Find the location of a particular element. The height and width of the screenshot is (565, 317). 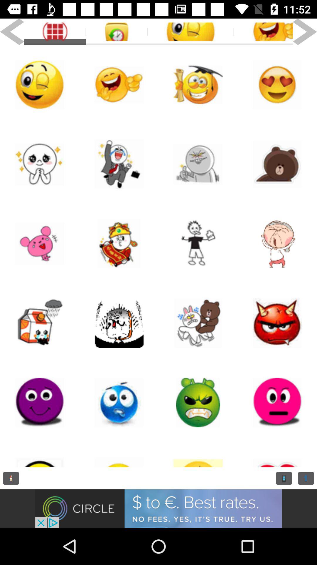

doll page is located at coordinates (119, 244).